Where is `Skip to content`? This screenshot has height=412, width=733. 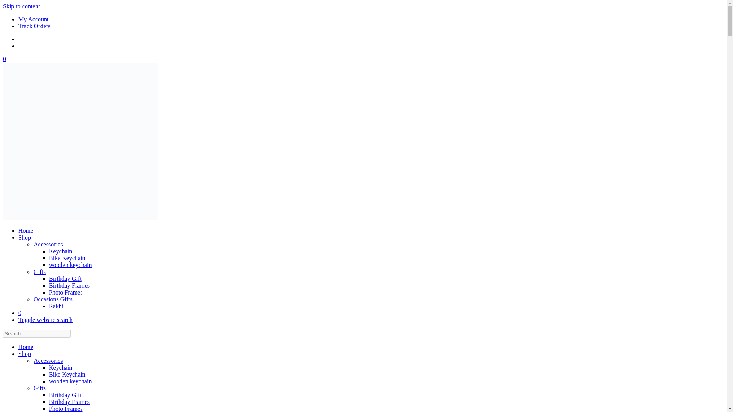
Skip to content is located at coordinates (21, 6).